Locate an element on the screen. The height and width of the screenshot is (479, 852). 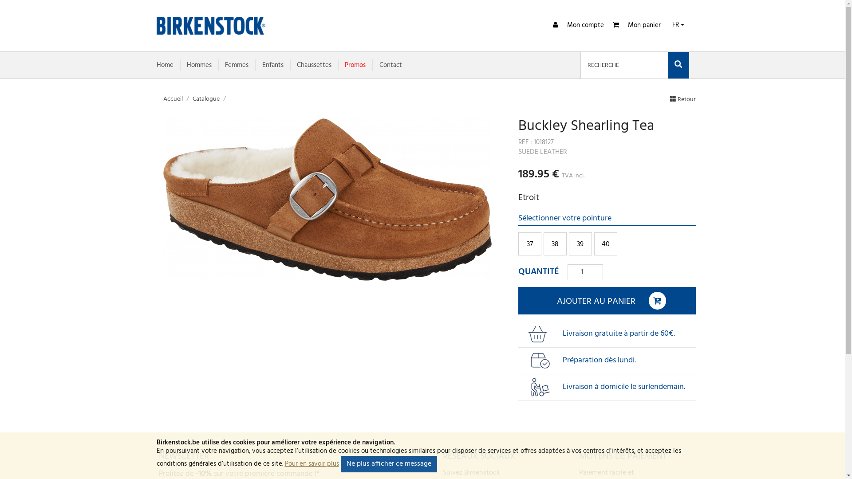
FR is located at coordinates (678, 24).